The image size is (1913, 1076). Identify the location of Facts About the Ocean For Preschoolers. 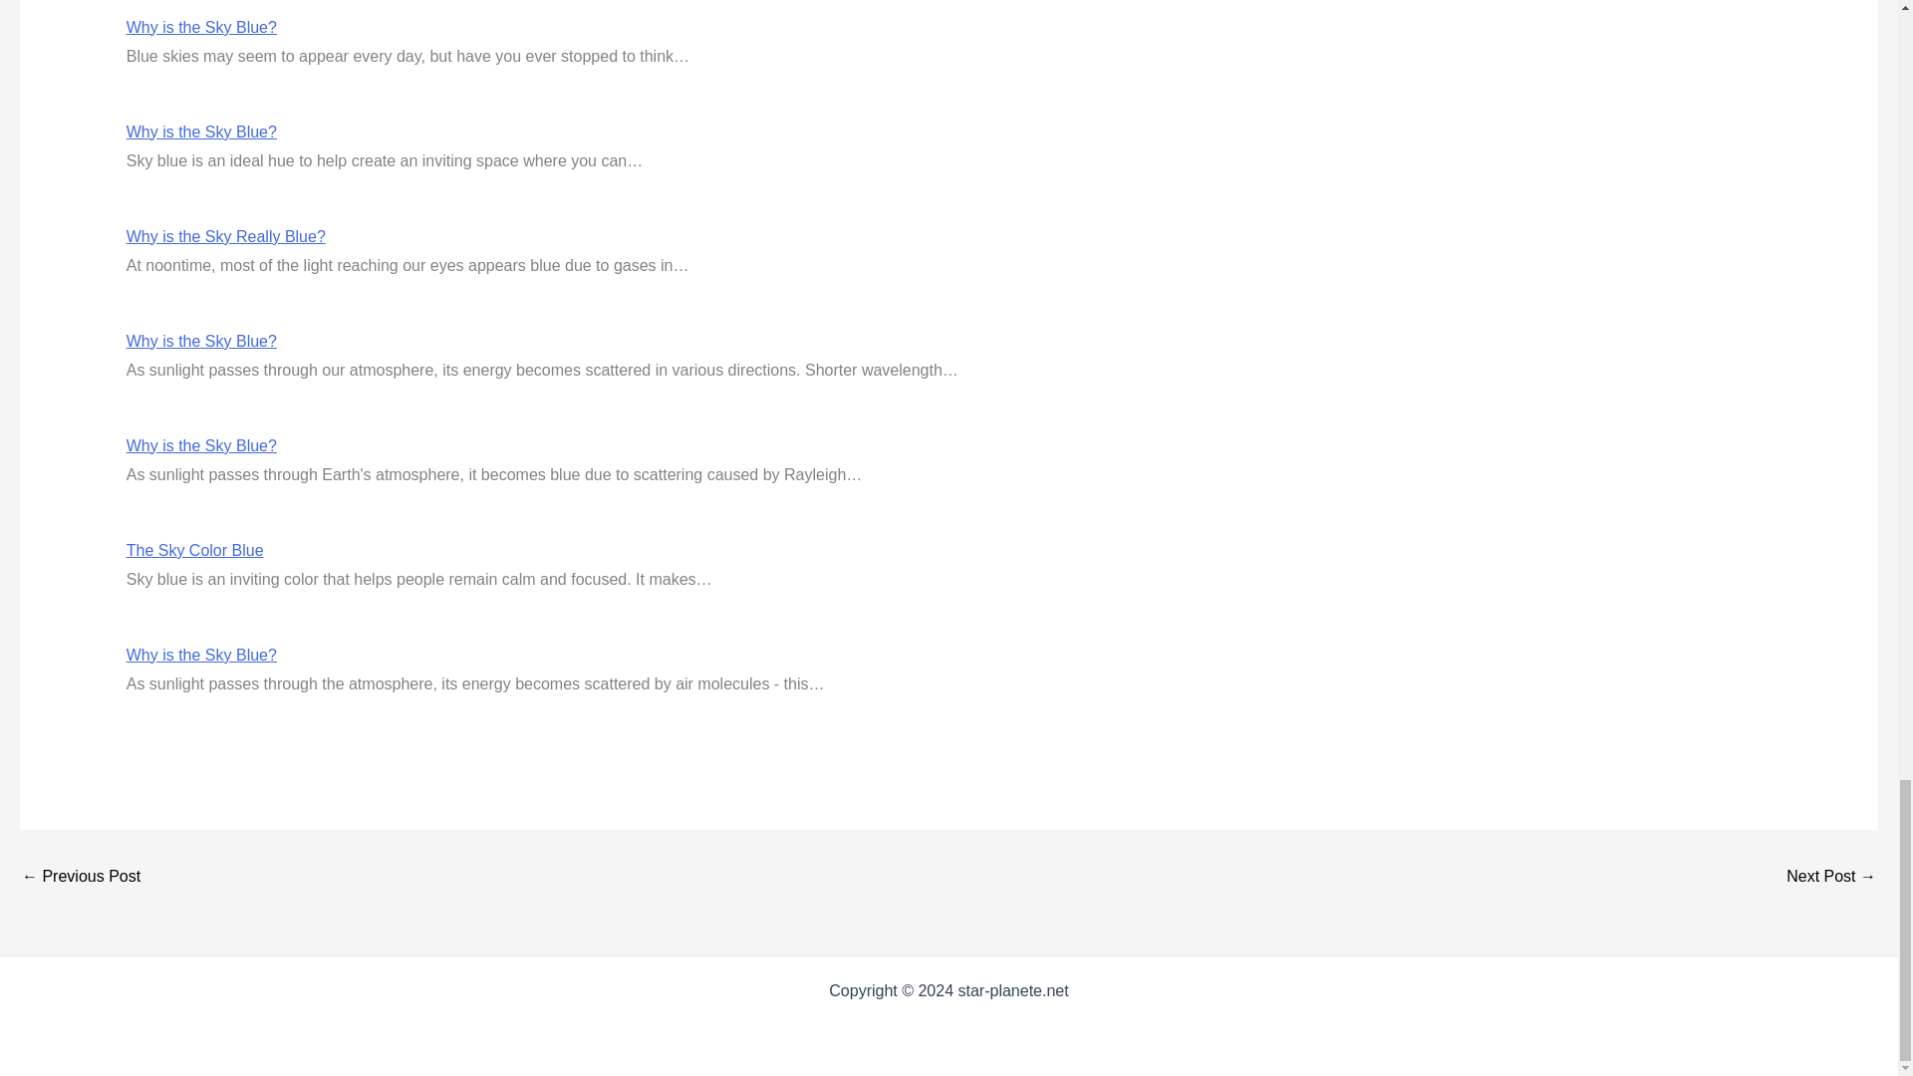
(1831, 876).